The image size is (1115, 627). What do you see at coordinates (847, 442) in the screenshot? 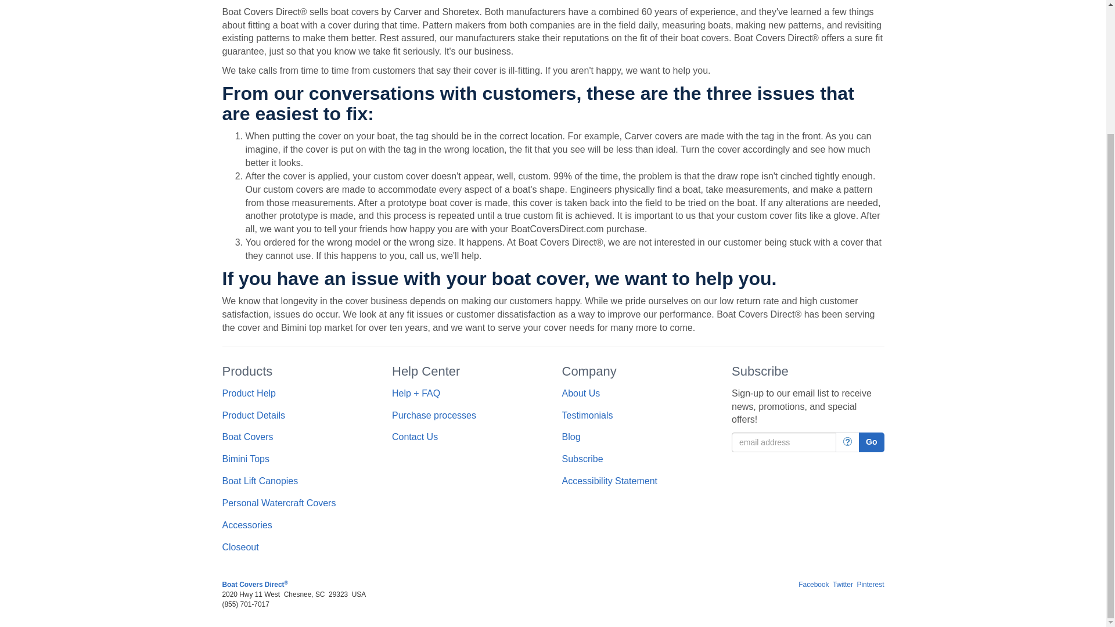
I see `More Info` at bounding box center [847, 442].